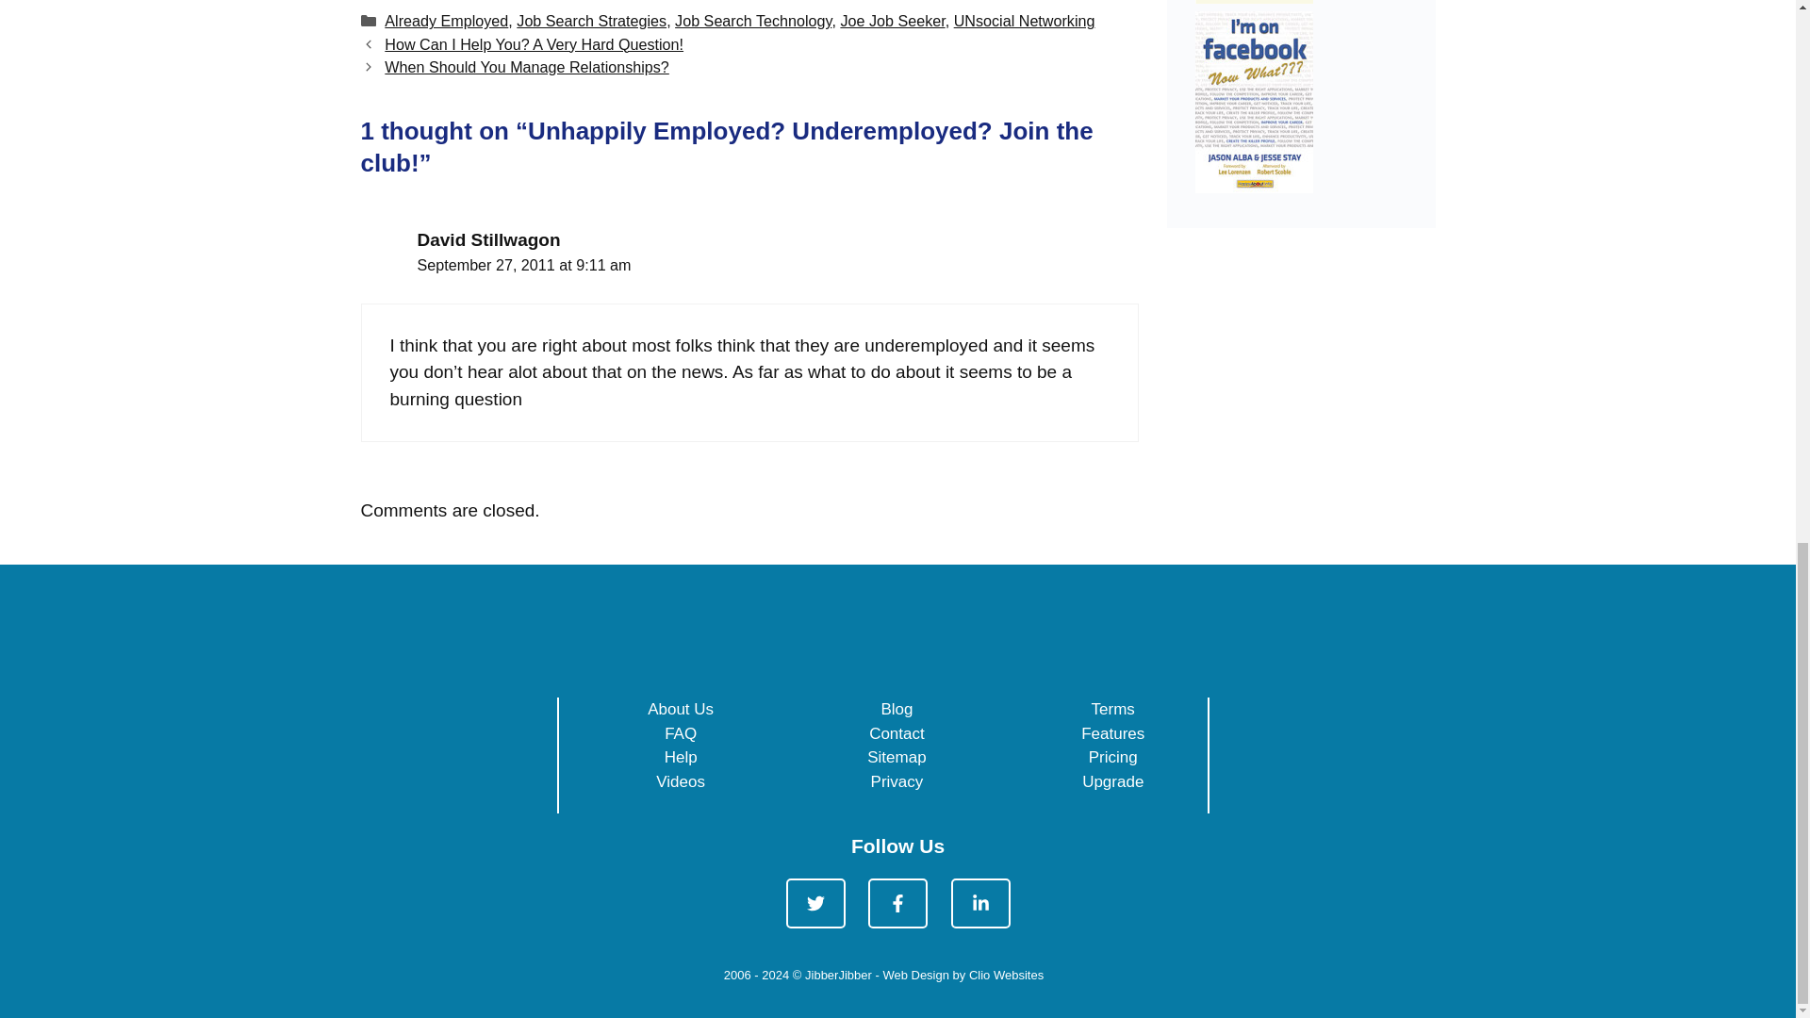 This screenshot has width=1810, height=1018. Describe the element at coordinates (896, 709) in the screenshot. I see `Blog` at that location.